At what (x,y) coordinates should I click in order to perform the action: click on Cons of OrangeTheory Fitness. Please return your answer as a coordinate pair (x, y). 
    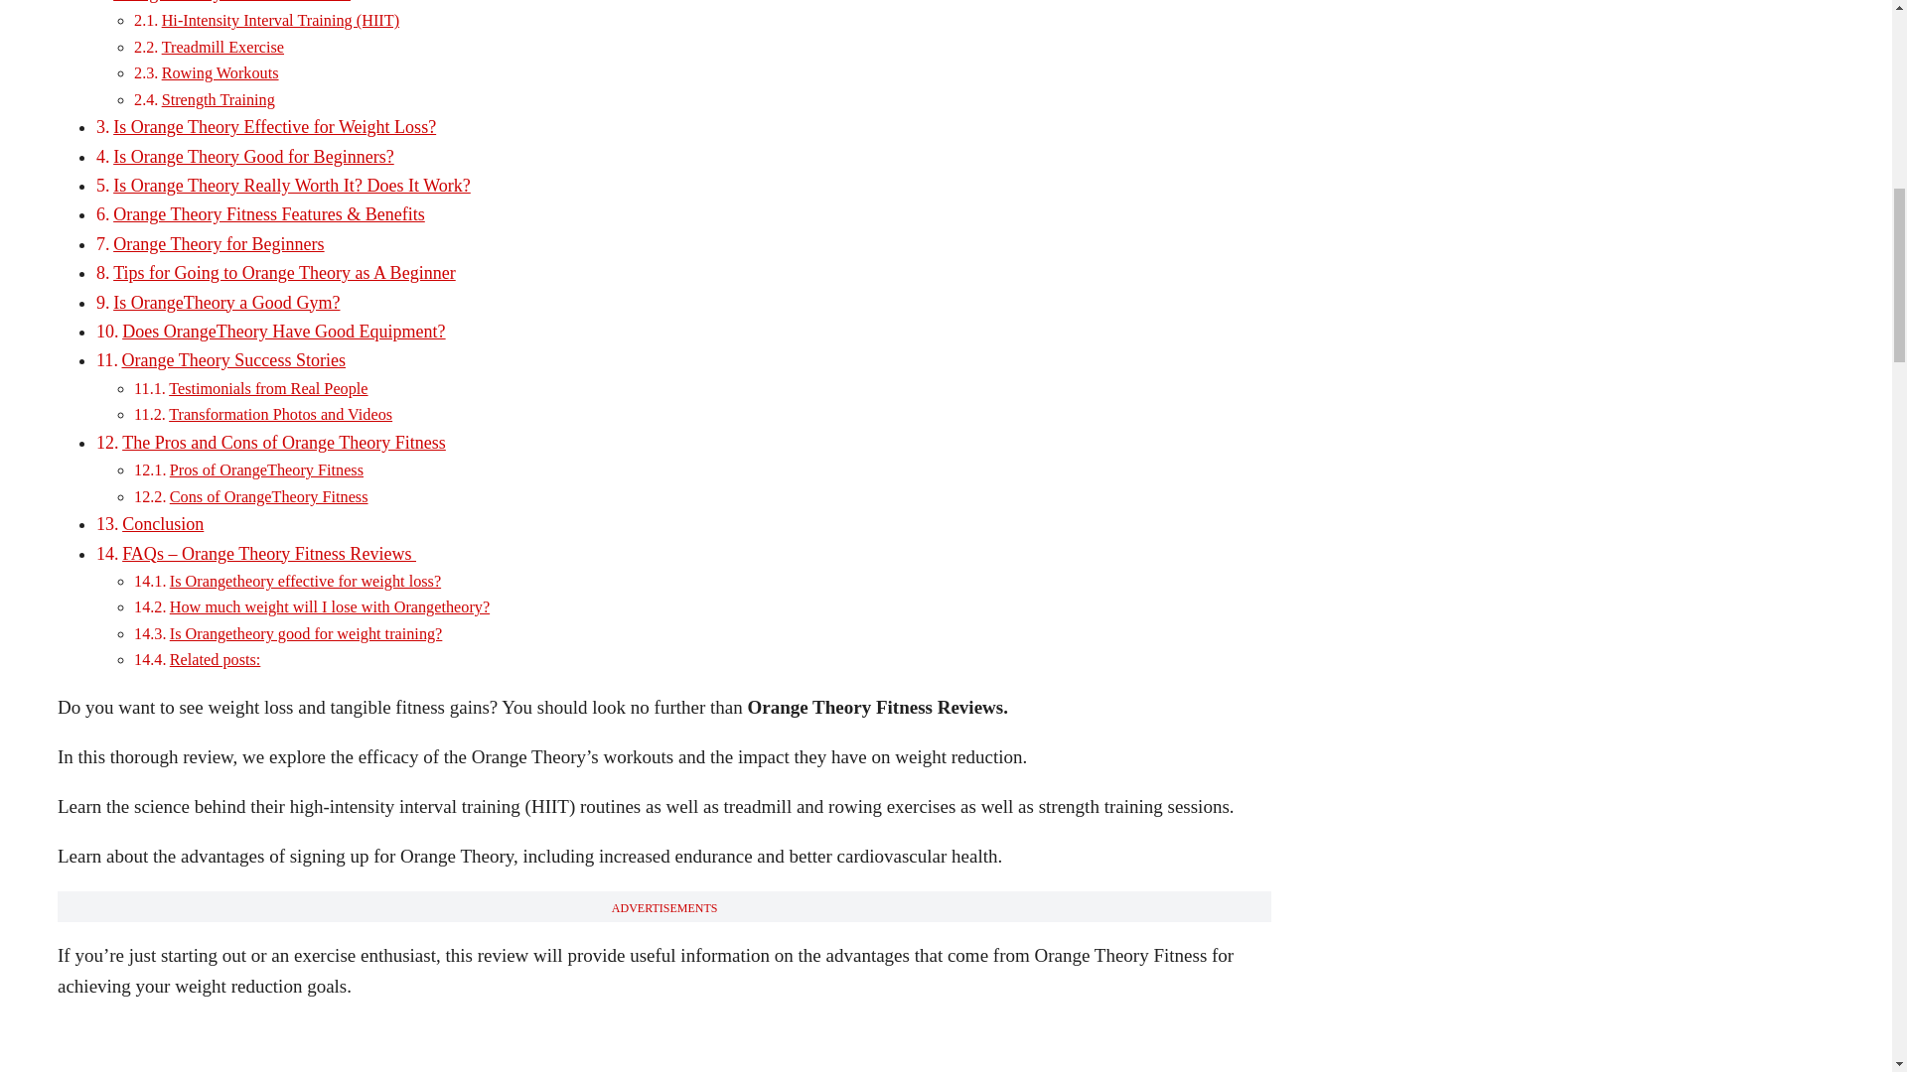
    Looking at the image, I should click on (268, 496).